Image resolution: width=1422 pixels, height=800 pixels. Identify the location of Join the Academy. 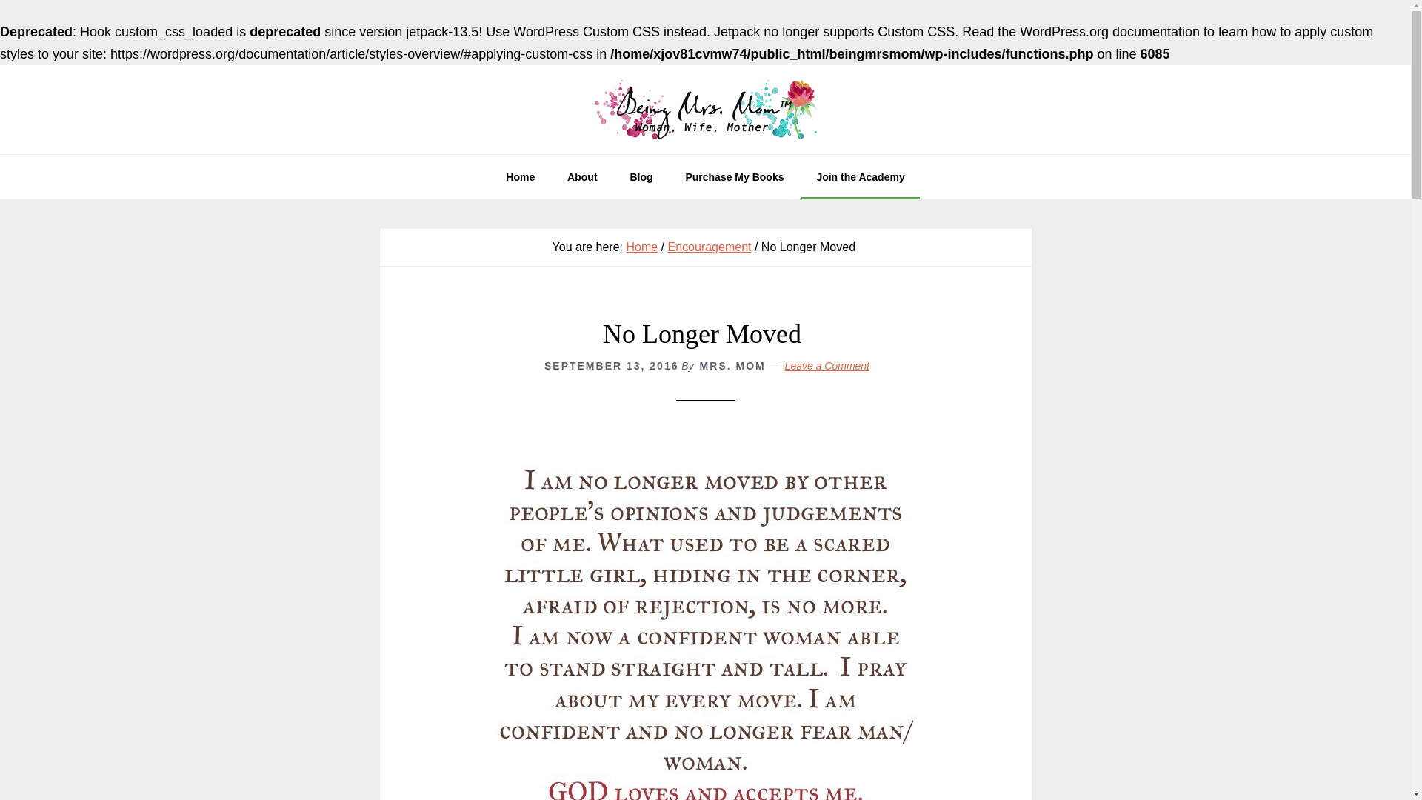
(860, 176).